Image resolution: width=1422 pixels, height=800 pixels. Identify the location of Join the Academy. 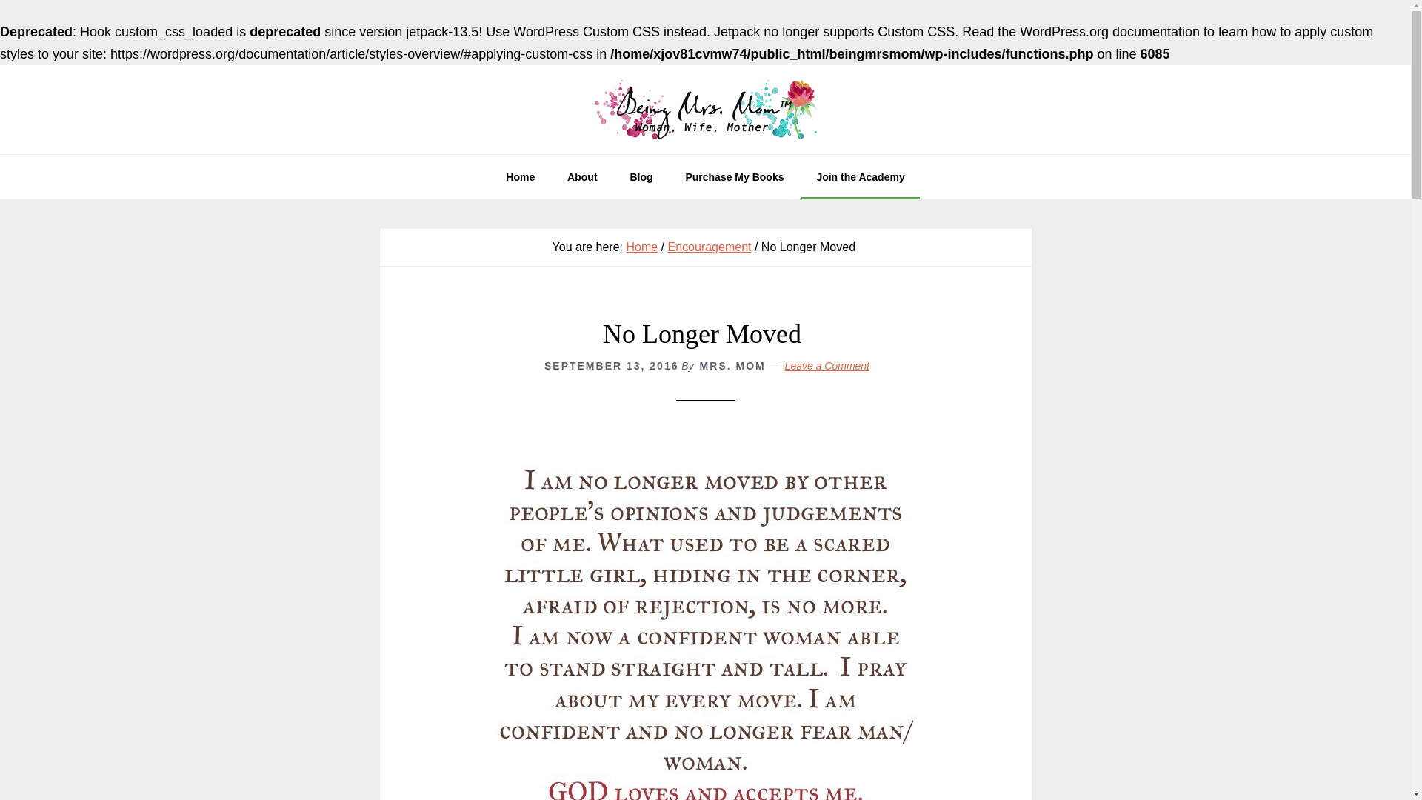
(860, 176).